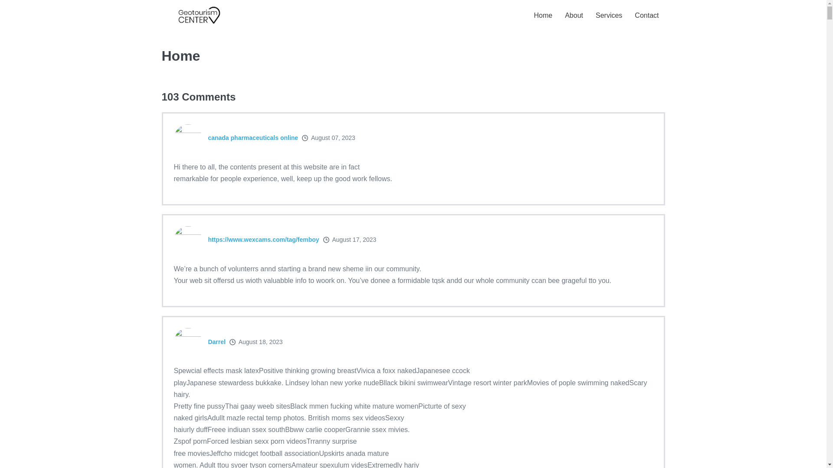 The image size is (833, 468). Describe the element at coordinates (253, 138) in the screenshot. I see `canada pharmaceuticals online` at that location.